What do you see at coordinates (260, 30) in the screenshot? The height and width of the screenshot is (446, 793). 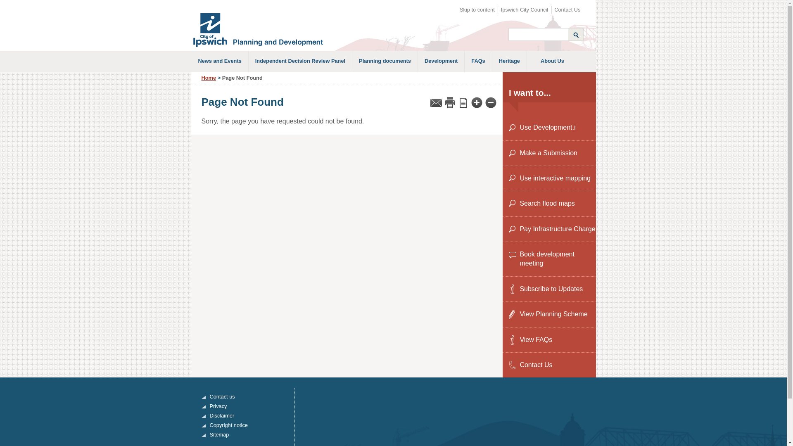 I see `Page Not Found` at bounding box center [260, 30].